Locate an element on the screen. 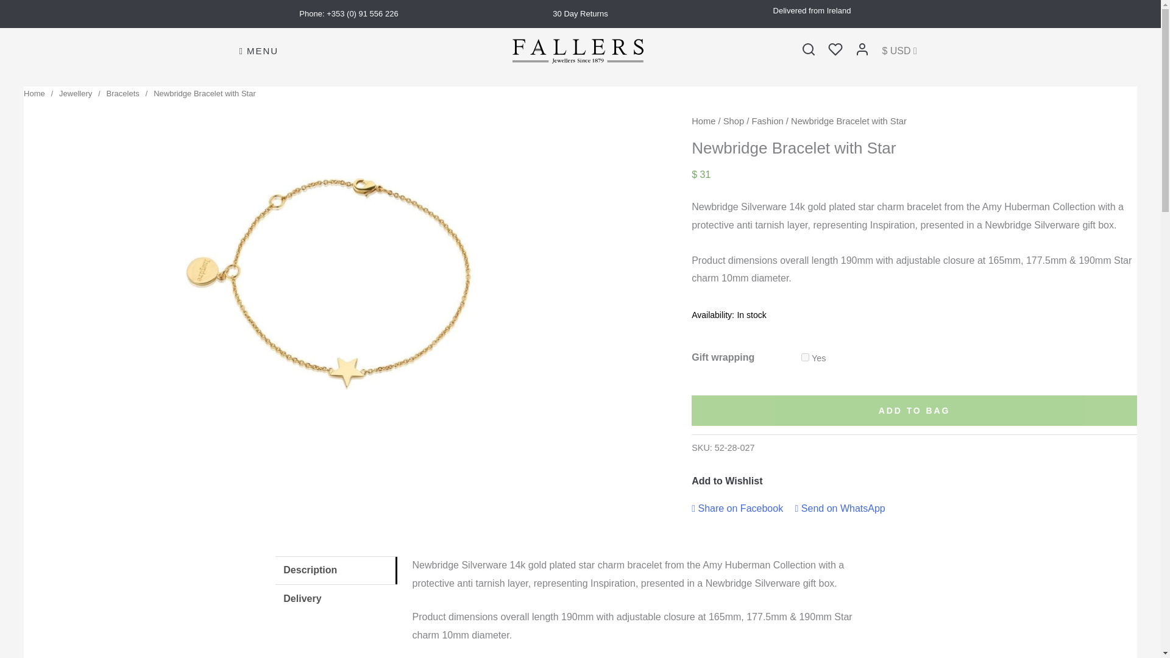 The image size is (1170, 658). Home is located at coordinates (703, 121).